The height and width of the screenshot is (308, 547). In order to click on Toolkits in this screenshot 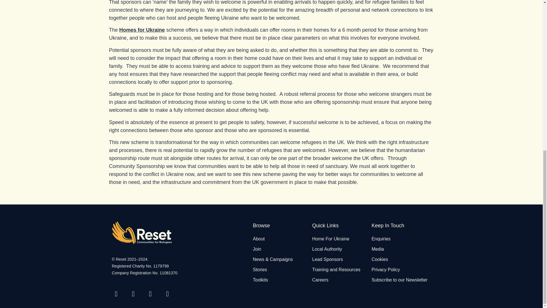, I will do `click(282, 280)`.